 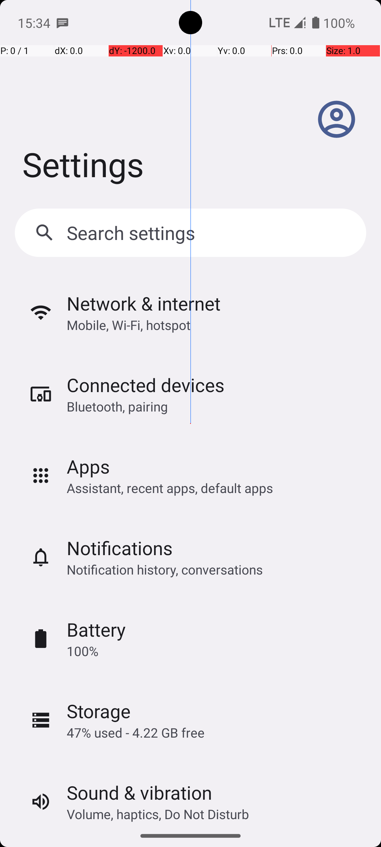 What do you see at coordinates (135, 733) in the screenshot?
I see `47% used - 4.22 GB free` at bounding box center [135, 733].